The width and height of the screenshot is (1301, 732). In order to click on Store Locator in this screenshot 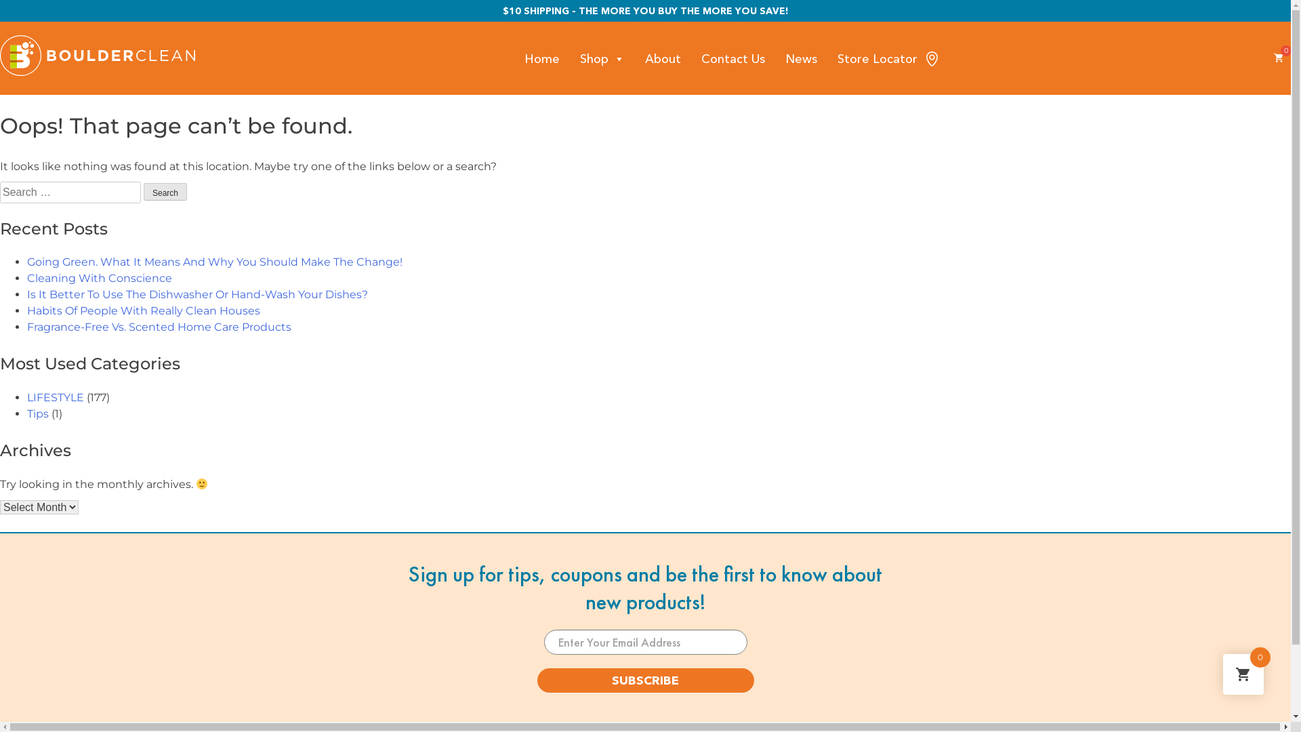, I will do `click(877, 58)`.